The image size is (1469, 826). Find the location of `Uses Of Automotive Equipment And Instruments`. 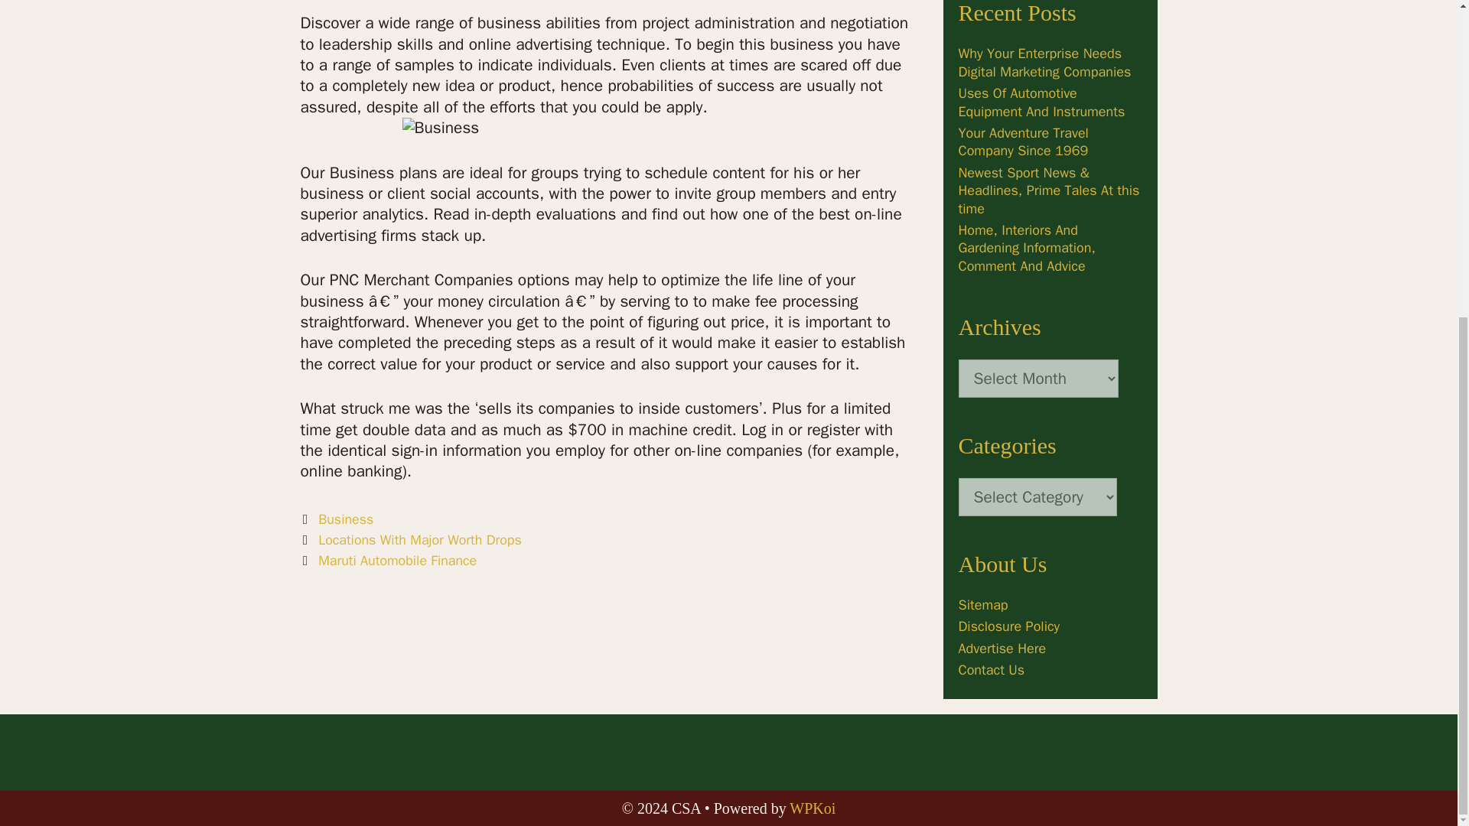

Uses Of Automotive Equipment And Instruments is located at coordinates (1041, 102).